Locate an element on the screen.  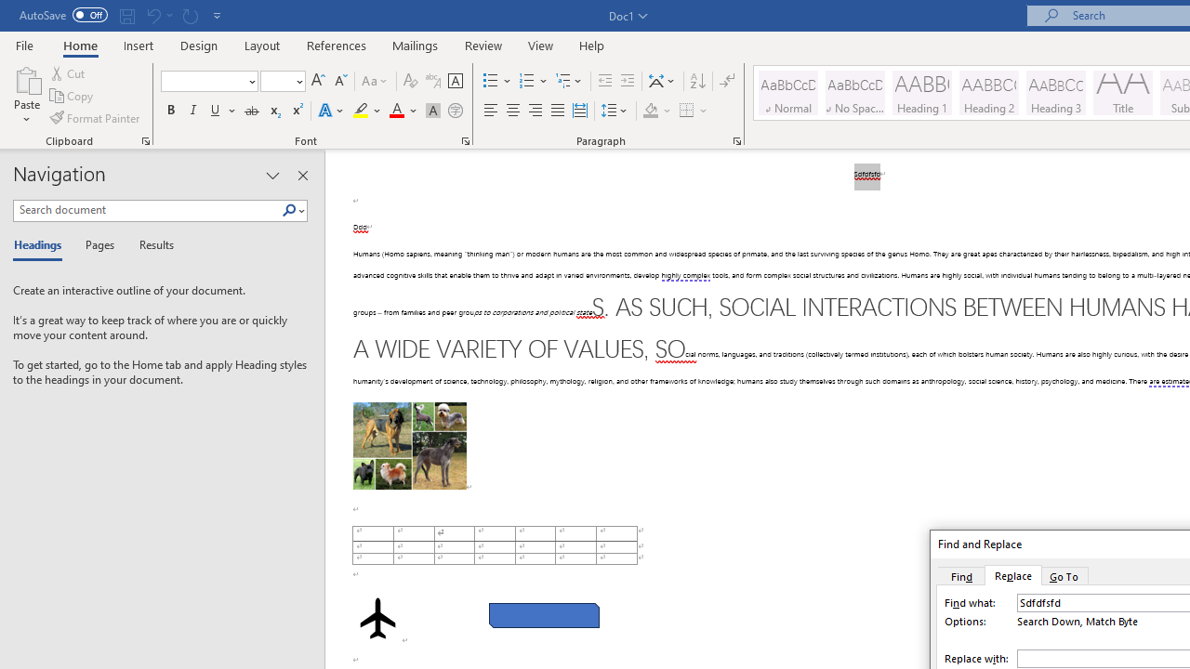
Shrink Font is located at coordinates (340, 82).